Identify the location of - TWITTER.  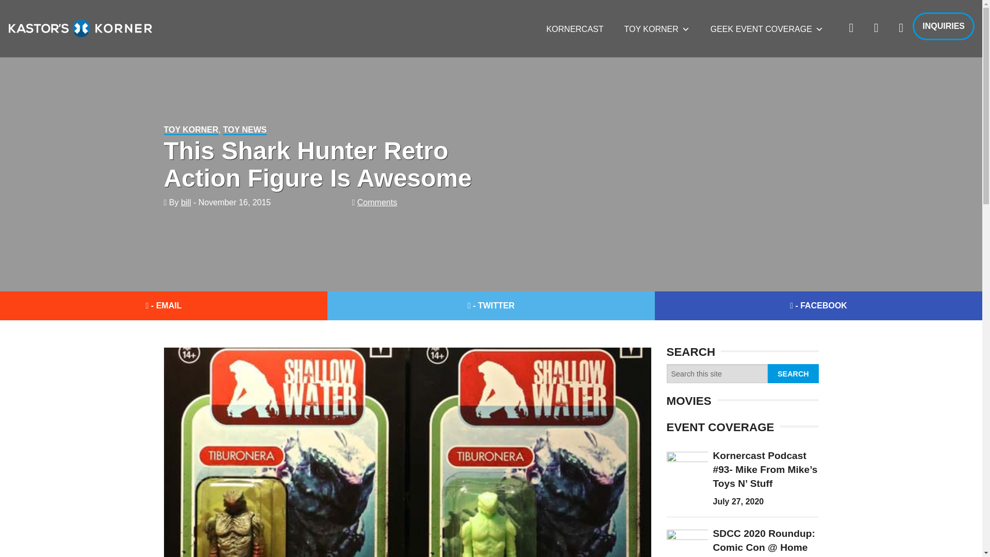
(491, 305).